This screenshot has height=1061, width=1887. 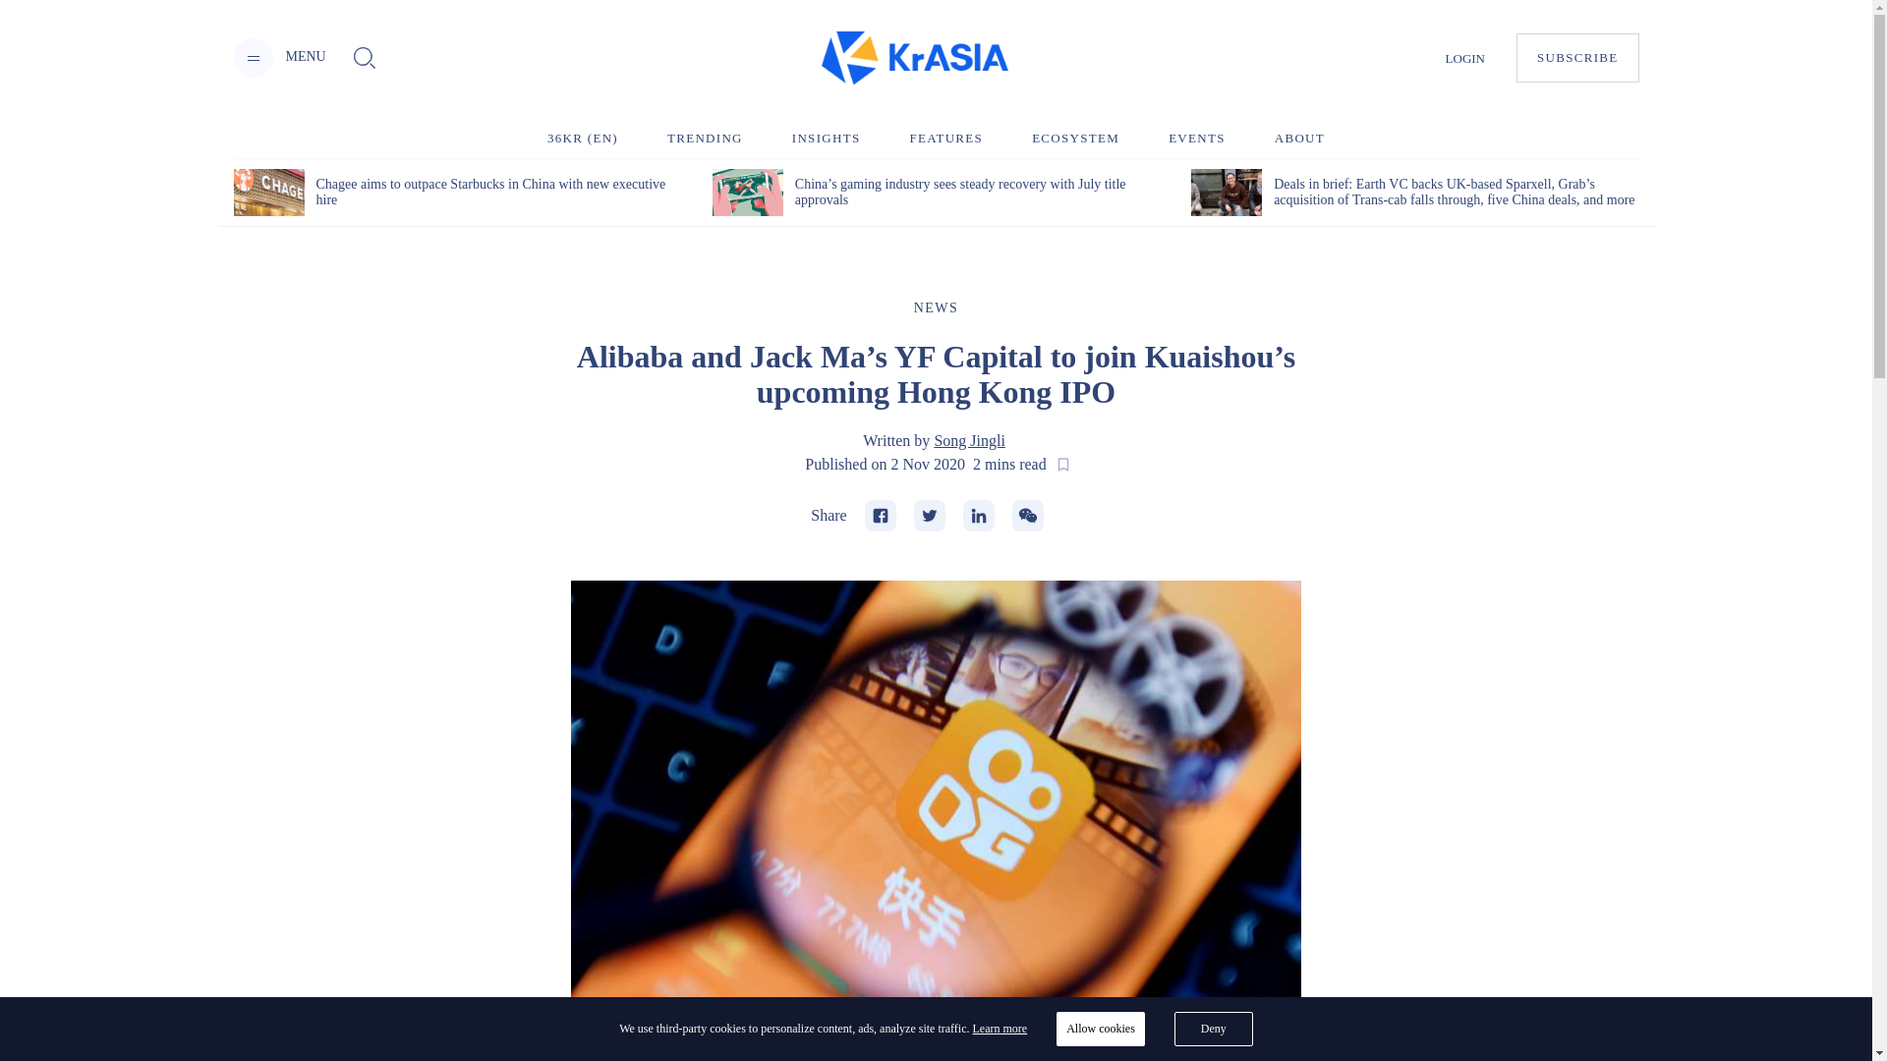 I want to click on LOGIN, so click(x=1464, y=57).